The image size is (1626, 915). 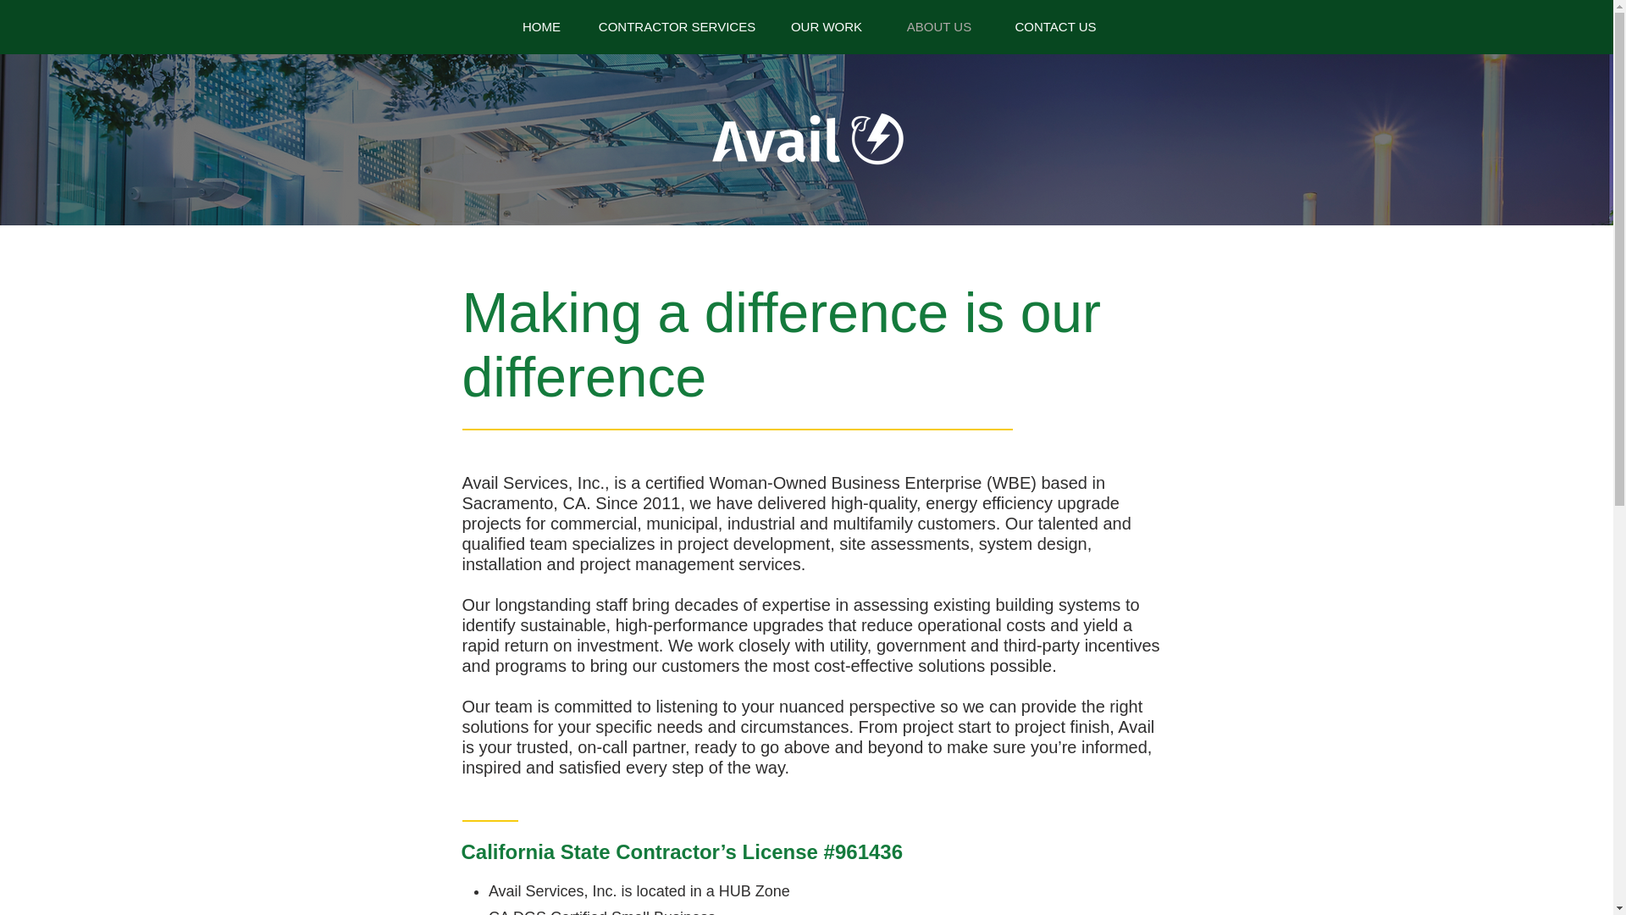 I want to click on HOME, so click(x=540, y=27).